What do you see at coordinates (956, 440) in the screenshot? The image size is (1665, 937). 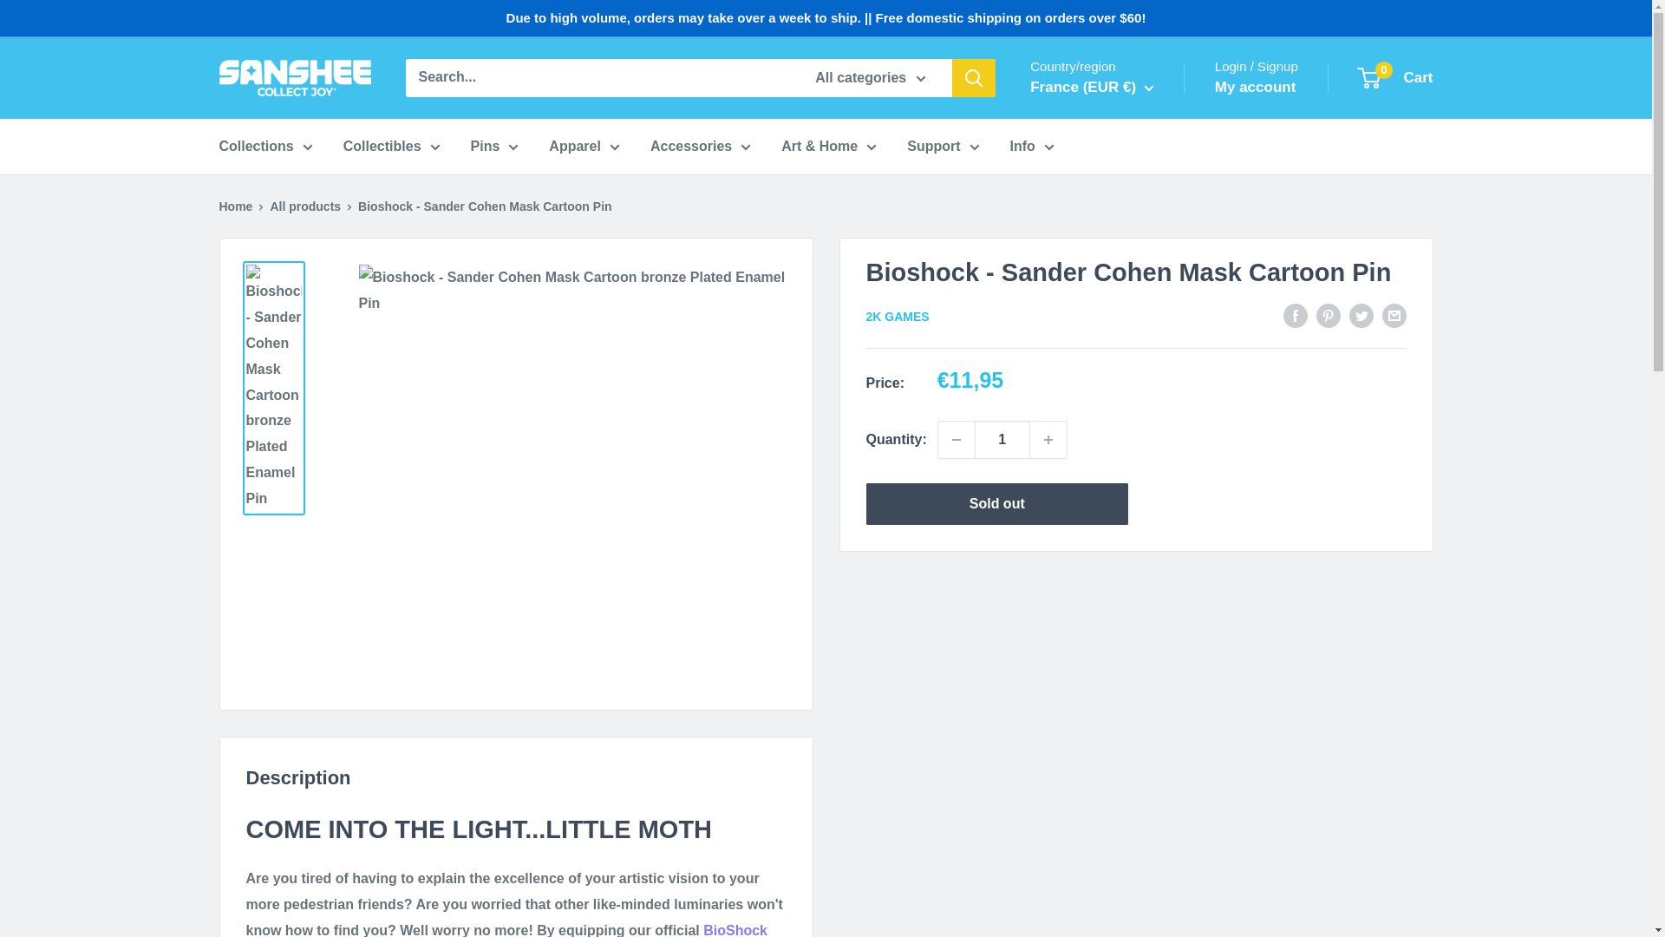 I see `Decrease quantity by 1` at bounding box center [956, 440].